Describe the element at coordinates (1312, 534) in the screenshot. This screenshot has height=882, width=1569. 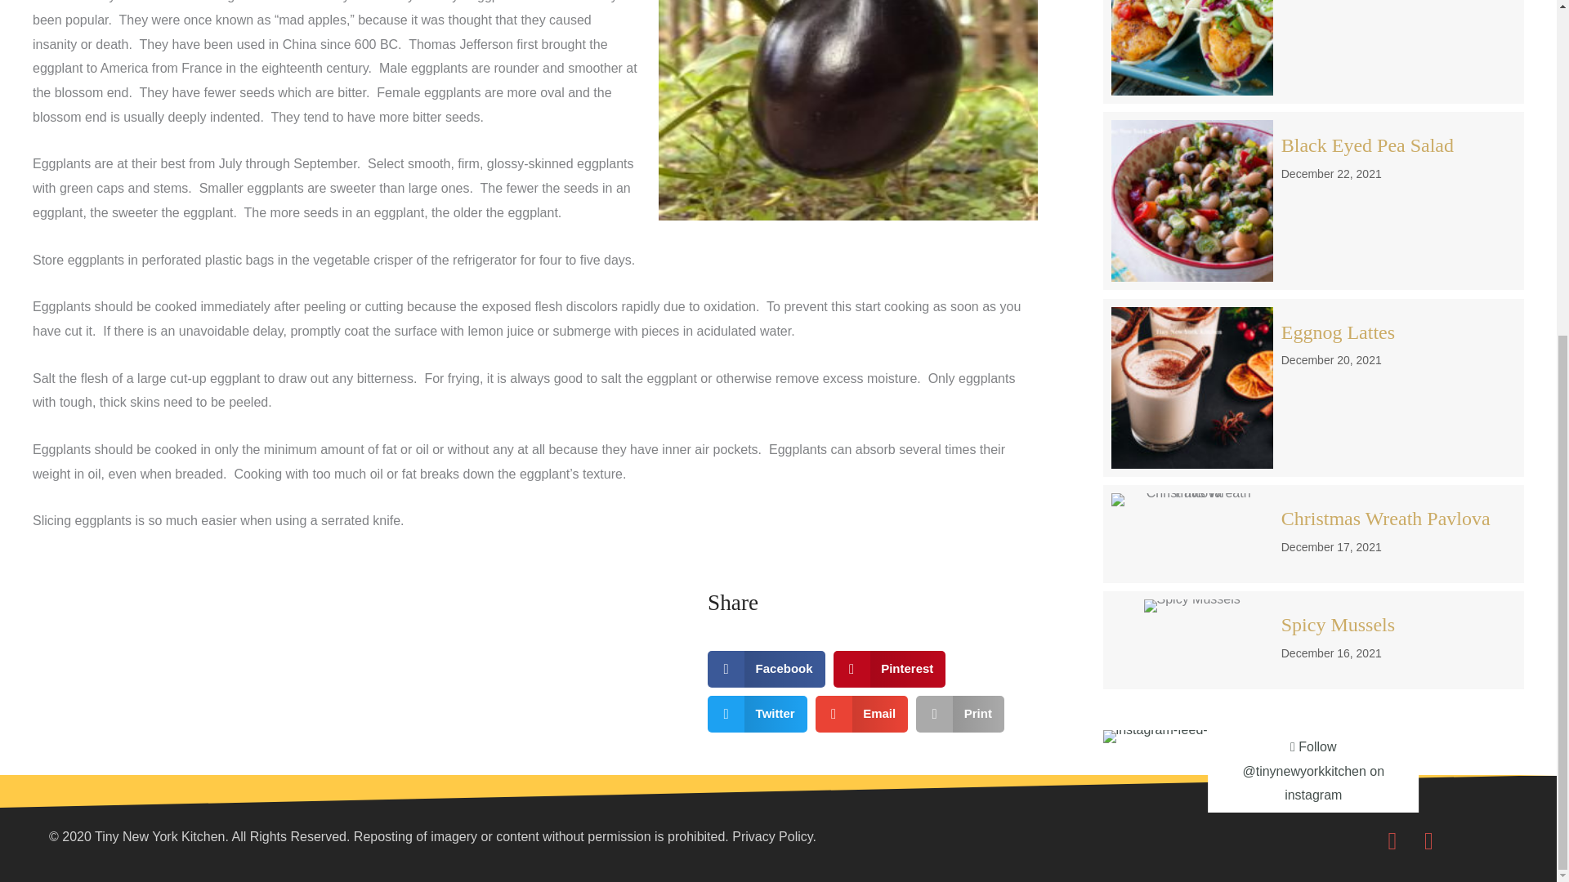
I see `Christmas Wreath Pavlova` at that location.